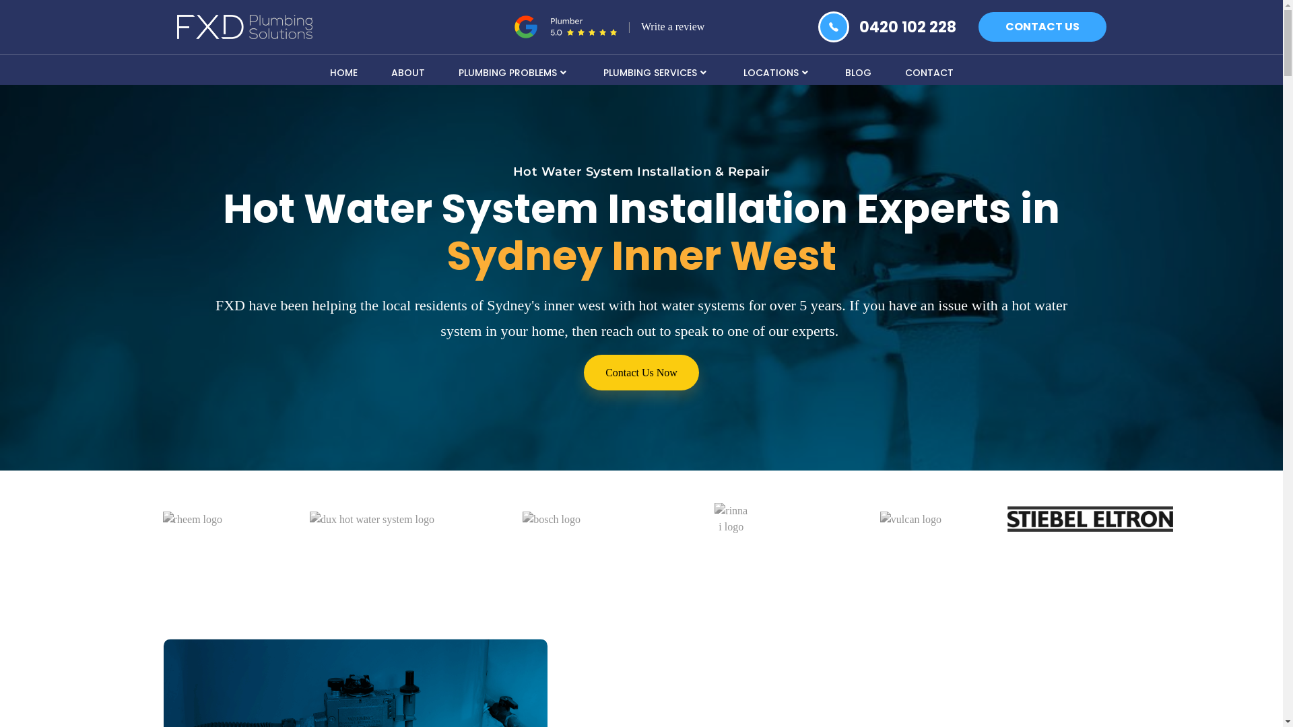 This screenshot has height=727, width=1293. Describe the element at coordinates (929, 71) in the screenshot. I see `CONTACT` at that location.